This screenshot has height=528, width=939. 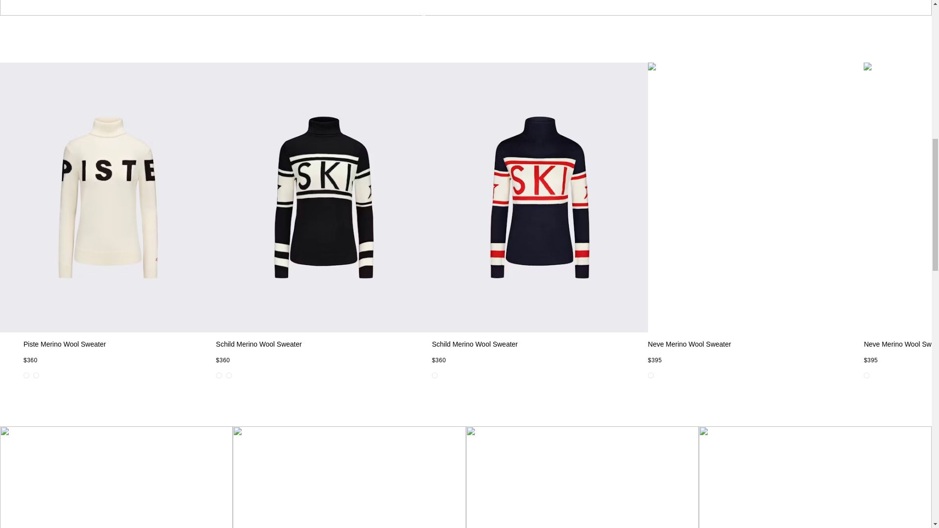 What do you see at coordinates (434, 375) in the screenshot?
I see `Navy` at bounding box center [434, 375].